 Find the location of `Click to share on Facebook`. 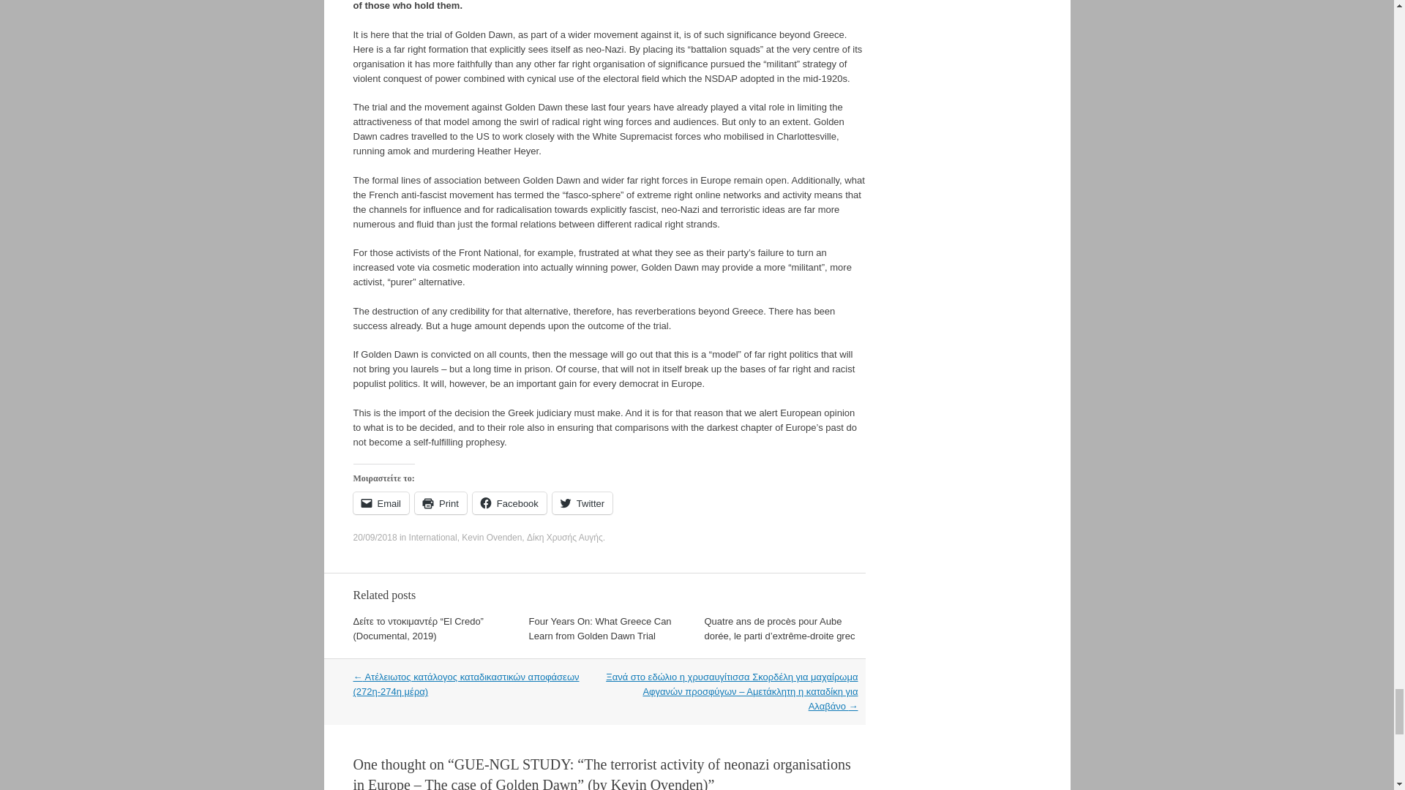

Click to share on Facebook is located at coordinates (509, 503).